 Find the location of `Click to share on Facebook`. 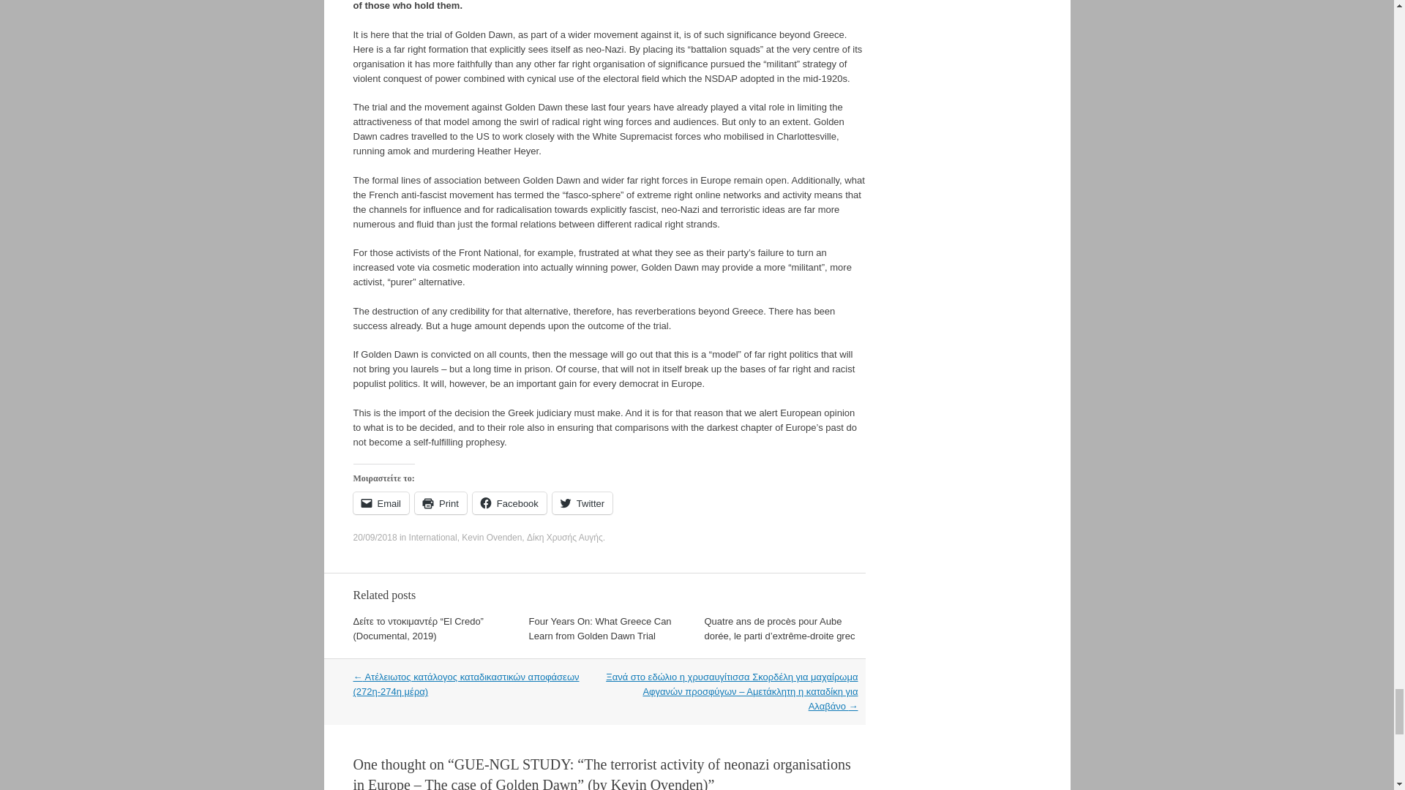

Click to share on Facebook is located at coordinates (509, 503).